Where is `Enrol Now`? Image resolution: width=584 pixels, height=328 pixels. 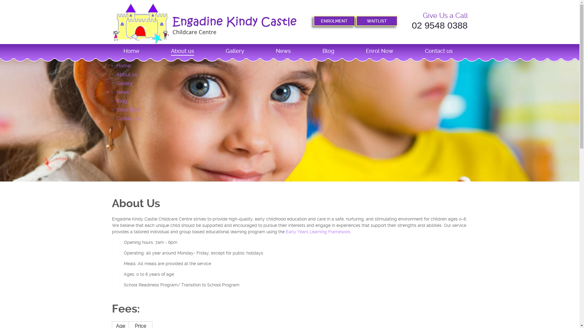
Enrol Now is located at coordinates (379, 53).